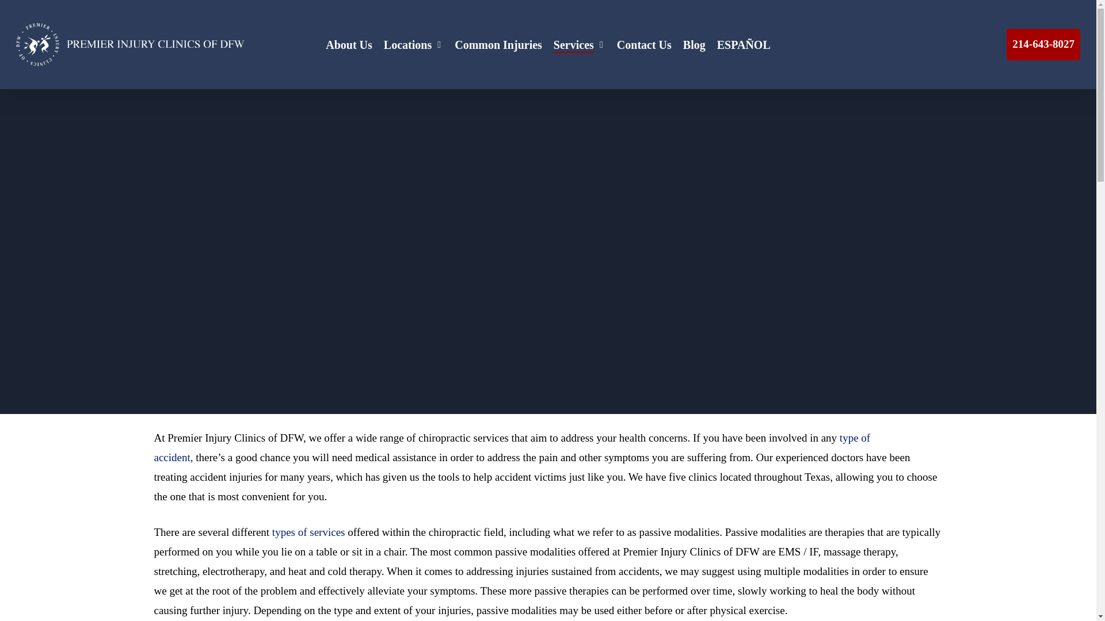  I want to click on Services, so click(579, 44).